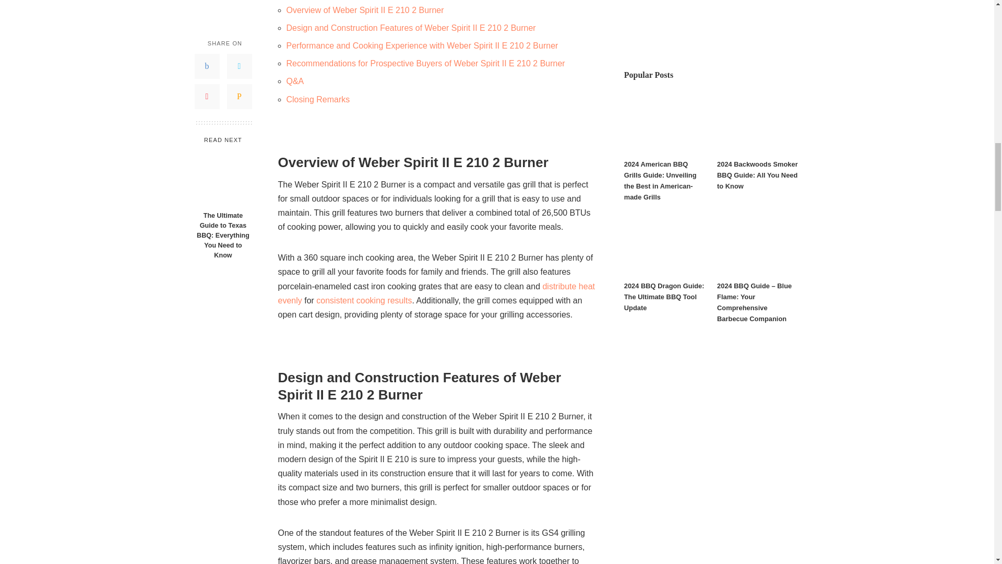 The width and height of the screenshot is (1002, 564). I want to click on The Ultimate Guide to Texas BBQ: Everything You Need to Know, so click(222, 75).